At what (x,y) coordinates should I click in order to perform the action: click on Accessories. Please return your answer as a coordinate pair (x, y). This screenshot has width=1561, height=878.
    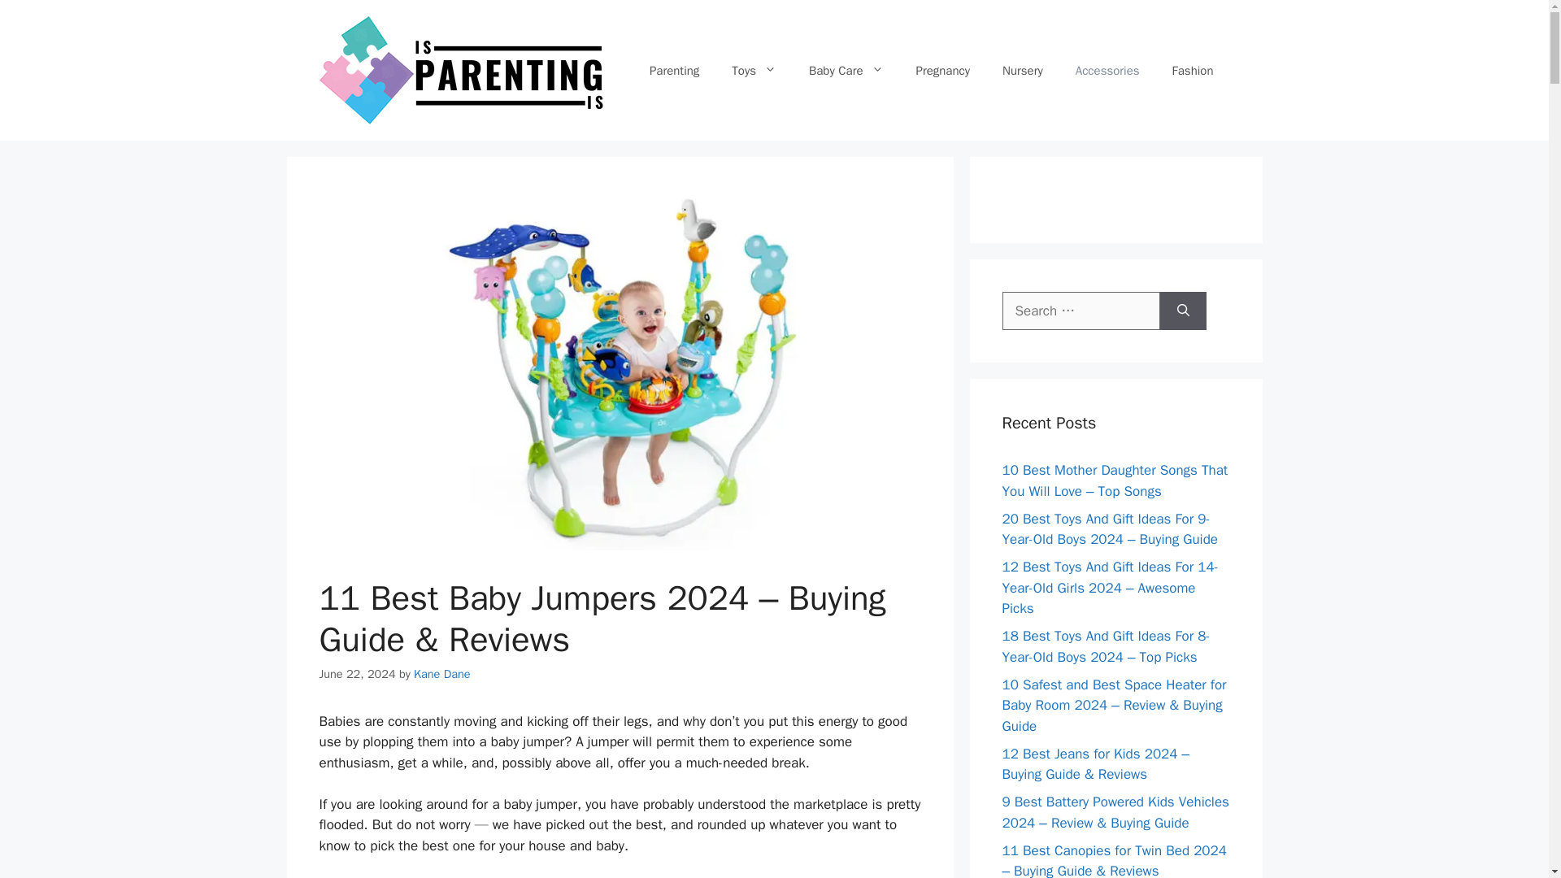
    Looking at the image, I should click on (1107, 70).